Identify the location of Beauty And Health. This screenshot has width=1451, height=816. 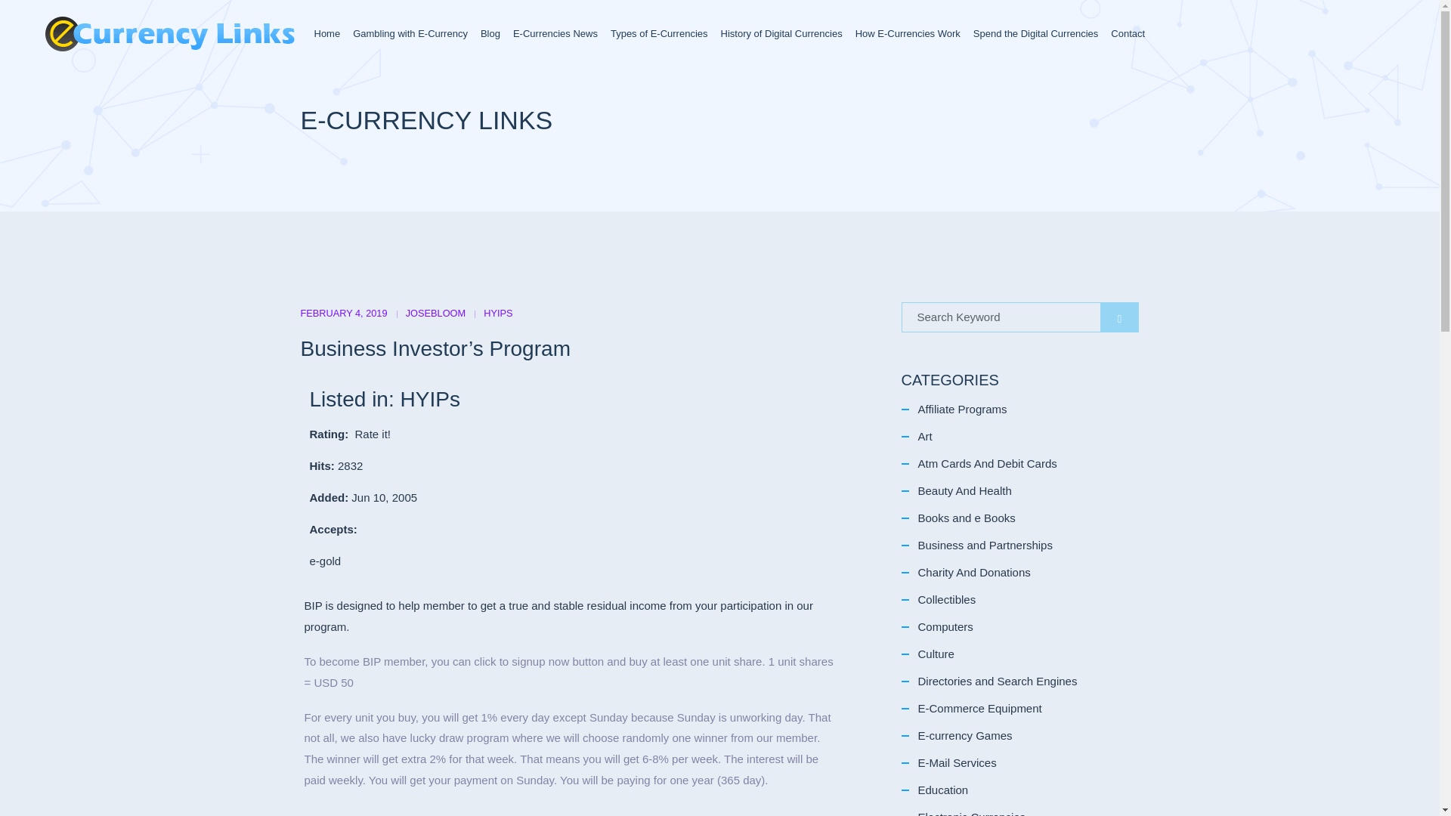
(964, 490).